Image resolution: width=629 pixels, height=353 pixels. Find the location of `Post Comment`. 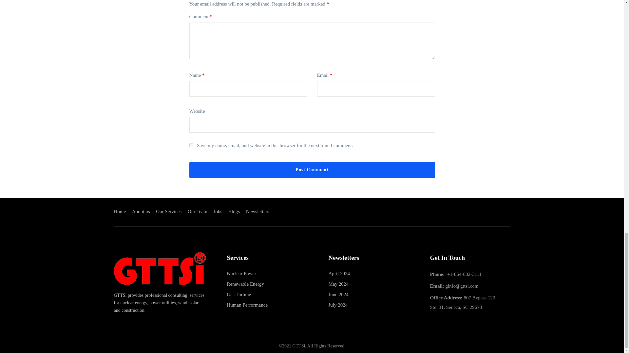

Post Comment is located at coordinates (312, 170).